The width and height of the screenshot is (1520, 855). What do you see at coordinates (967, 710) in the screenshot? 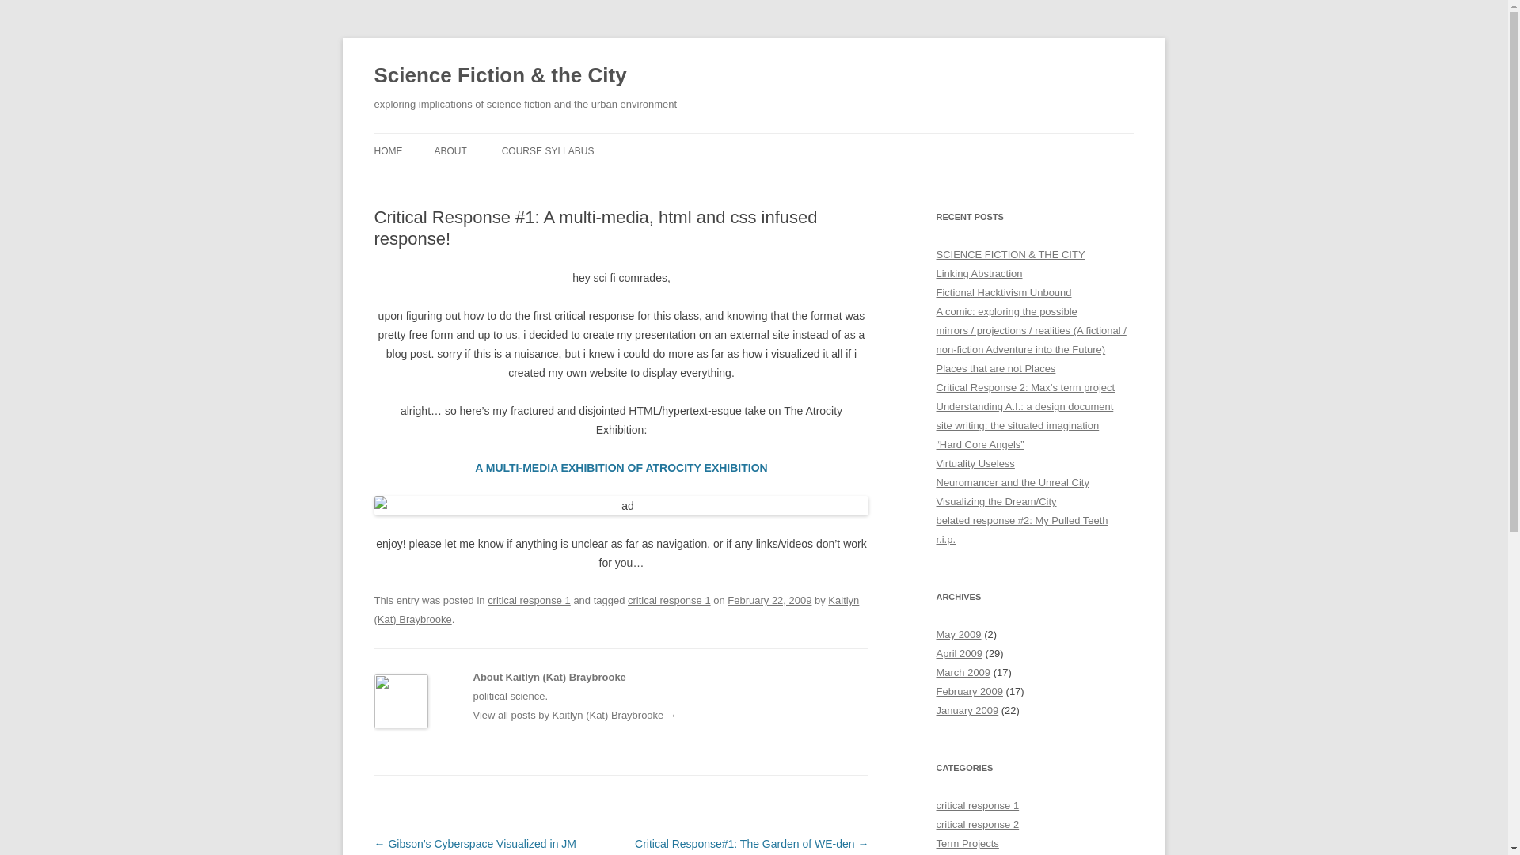
I see `January 2009` at bounding box center [967, 710].